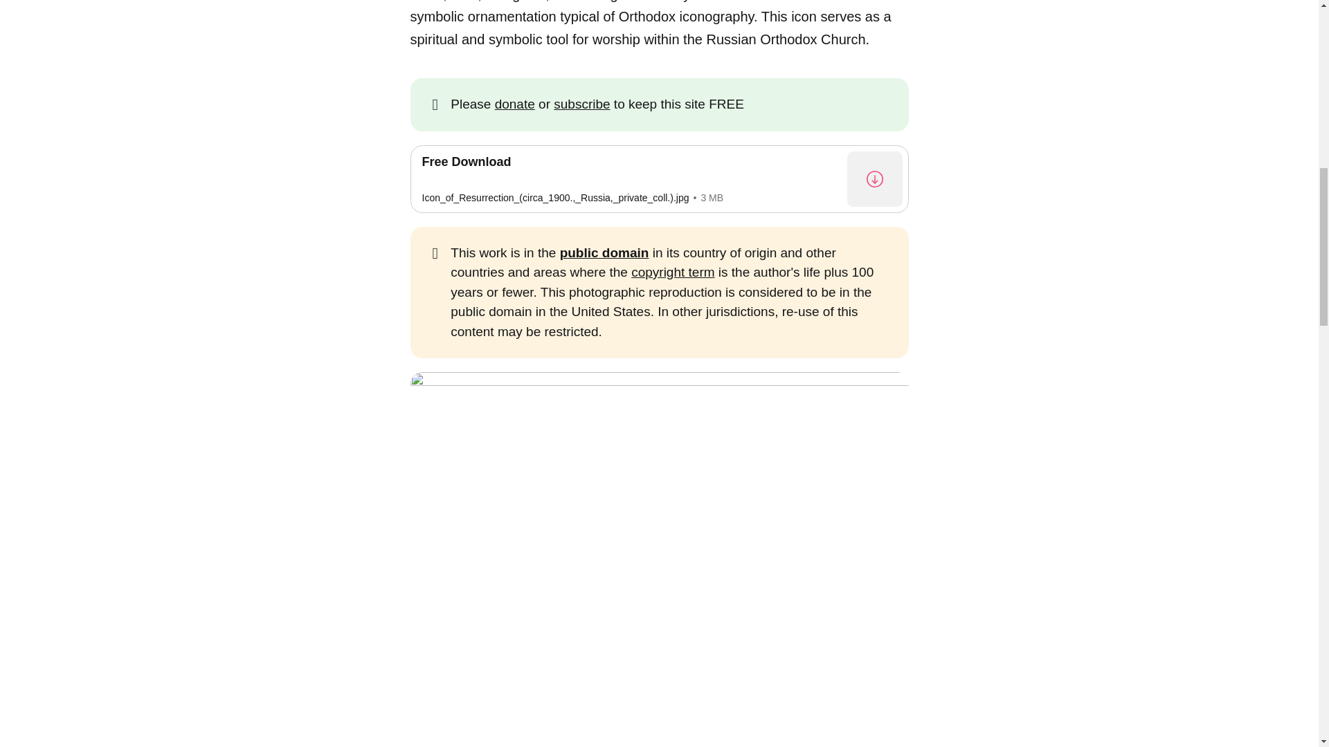 This screenshot has width=1329, height=747. Describe the element at coordinates (604, 252) in the screenshot. I see `en:public domain` at that location.